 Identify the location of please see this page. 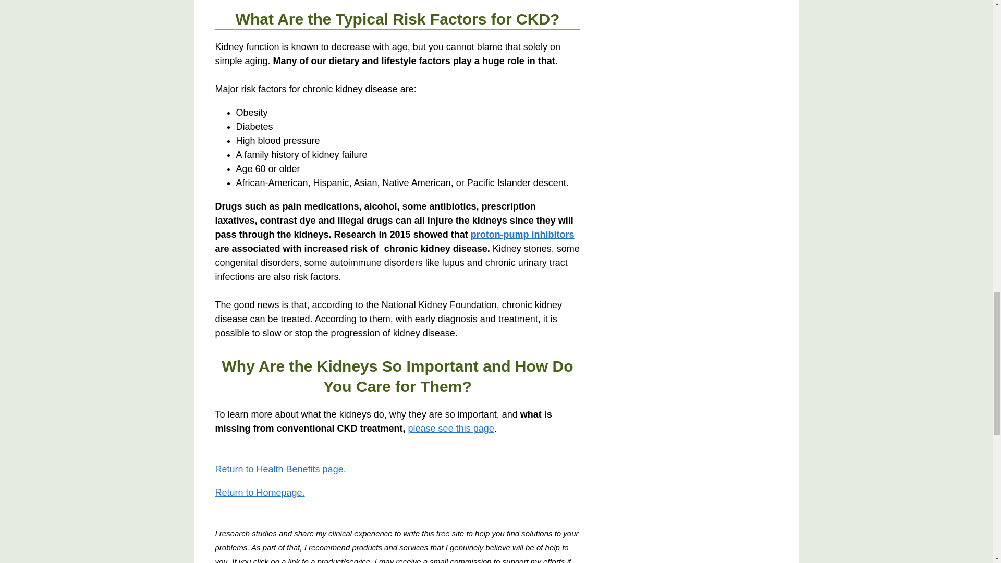
(451, 429).